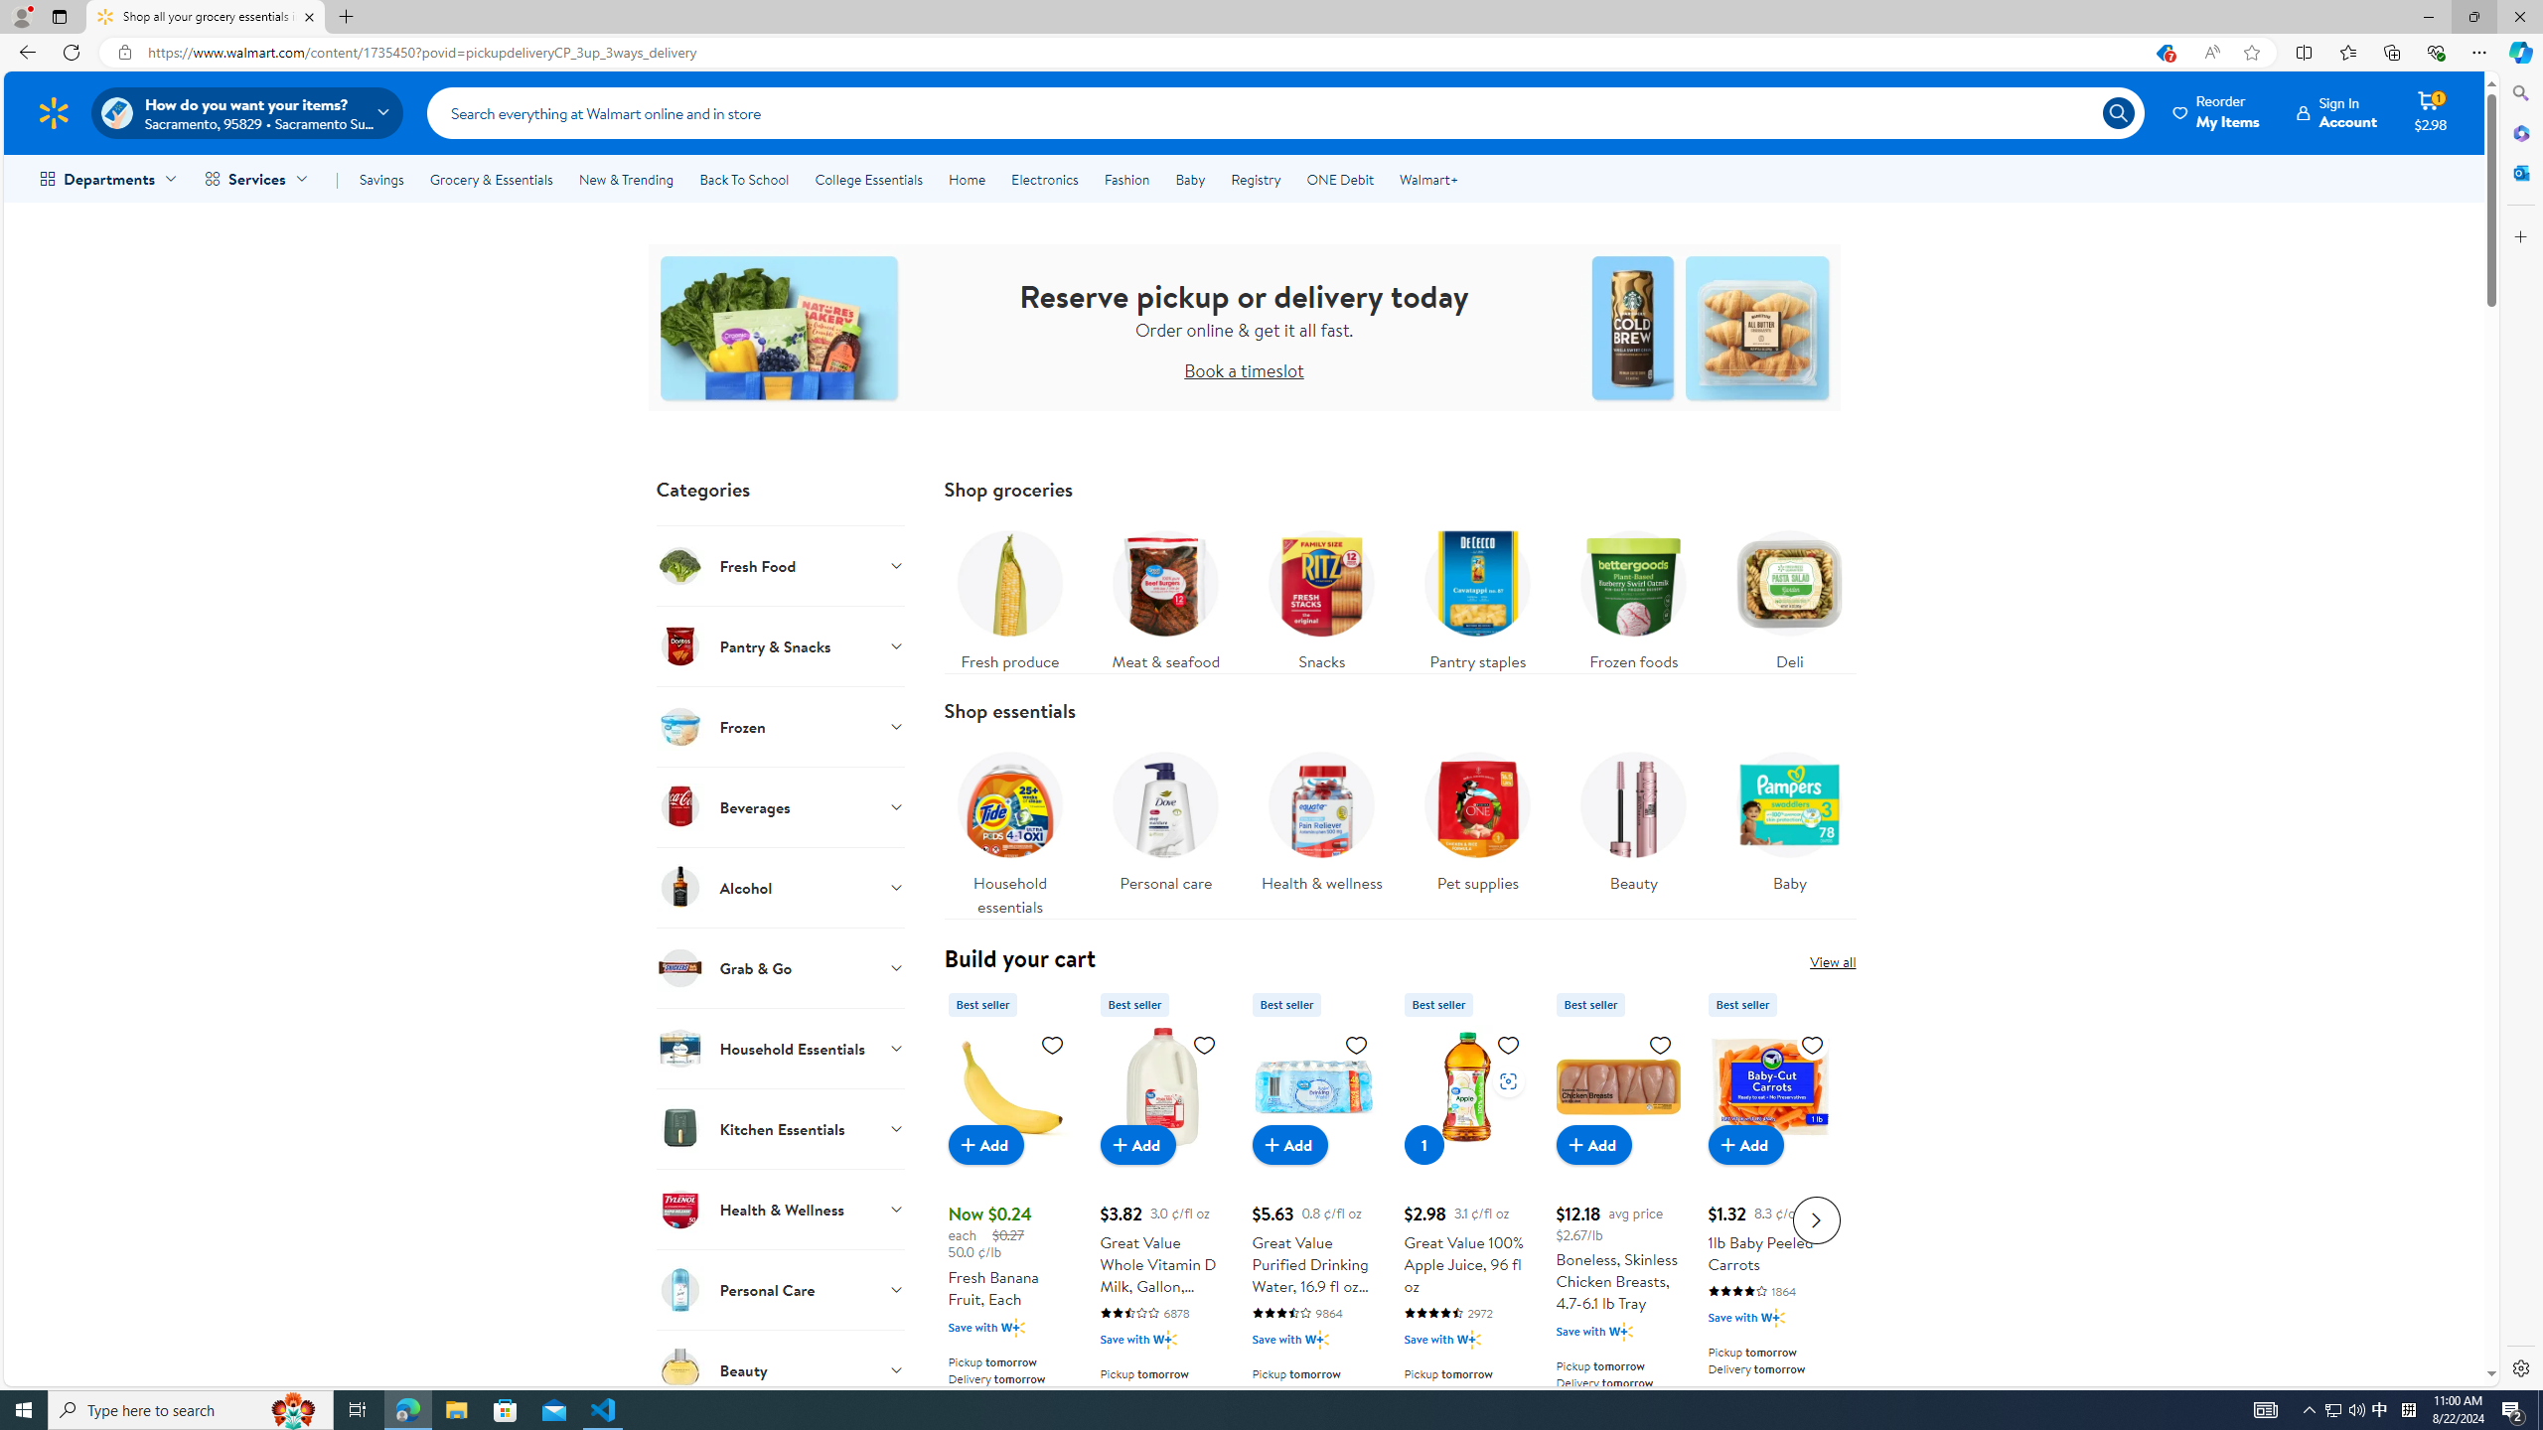  I want to click on Sign in to add to Favorites list, 1lb Baby Peeled Carrots, so click(1812, 1045).